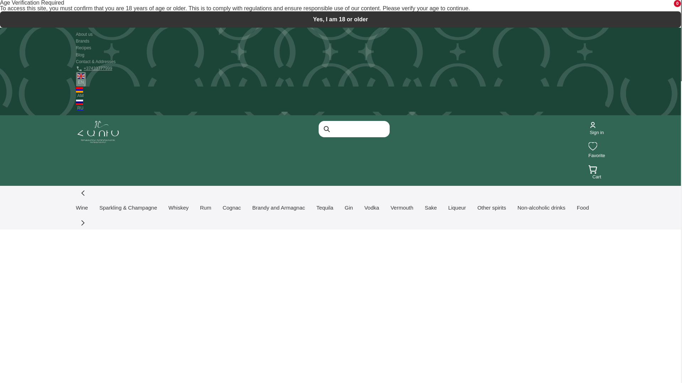 The image size is (682, 383). Describe the element at coordinates (178, 207) in the screenshot. I see `Whiskey` at that location.